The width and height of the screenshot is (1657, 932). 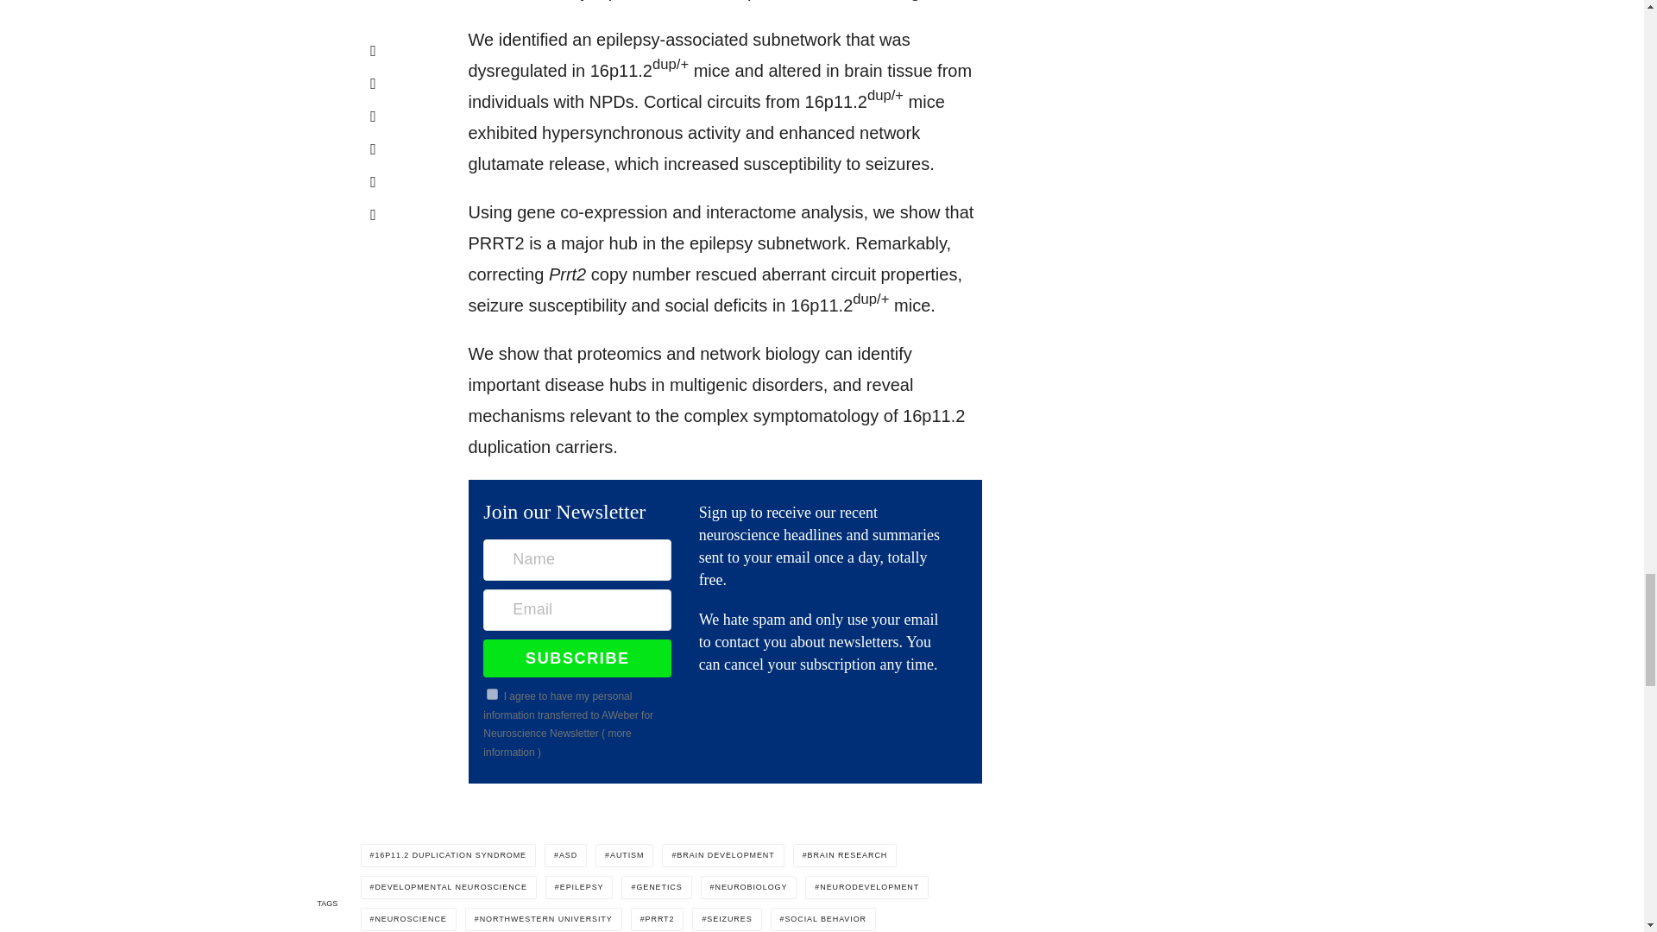 What do you see at coordinates (658, 918) in the screenshot?
I see `PRRT2` at bounding box center [658, 918].